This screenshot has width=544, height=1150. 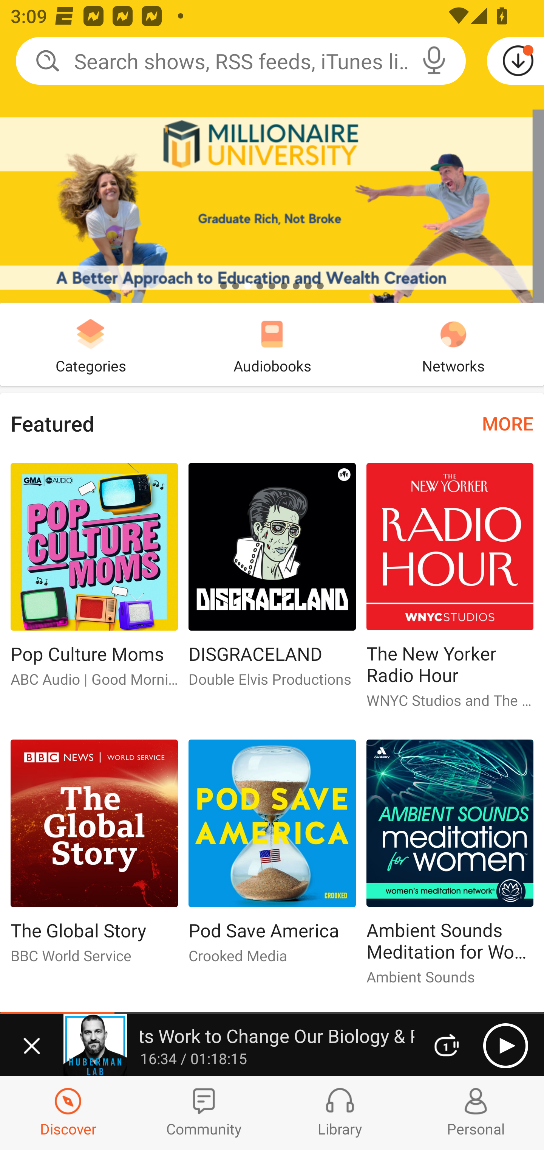 I want to click on Discover, so click(x=68, y=1113).